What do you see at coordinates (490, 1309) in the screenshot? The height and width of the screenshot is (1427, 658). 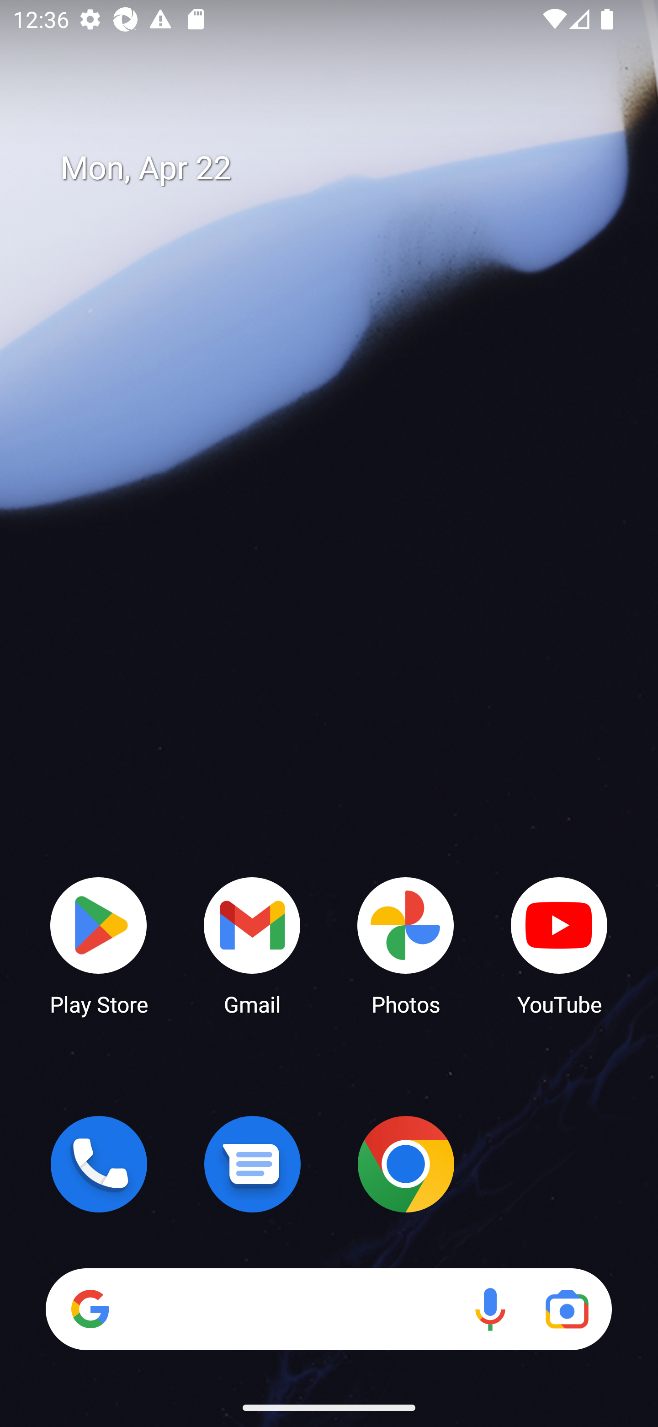 I see `Voice search` at bounding box center [490, 1309].